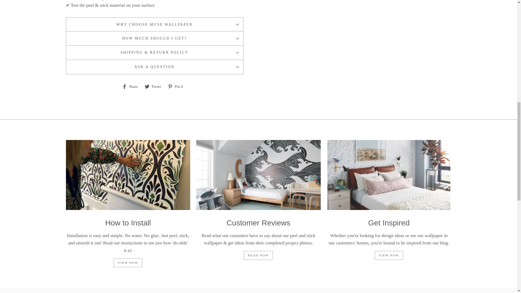 The height and width of the screenshot is (293, 521). Describe the element at coordinates (177, 86) in the screenshot. I see `Pin on Pinterest` at that location.